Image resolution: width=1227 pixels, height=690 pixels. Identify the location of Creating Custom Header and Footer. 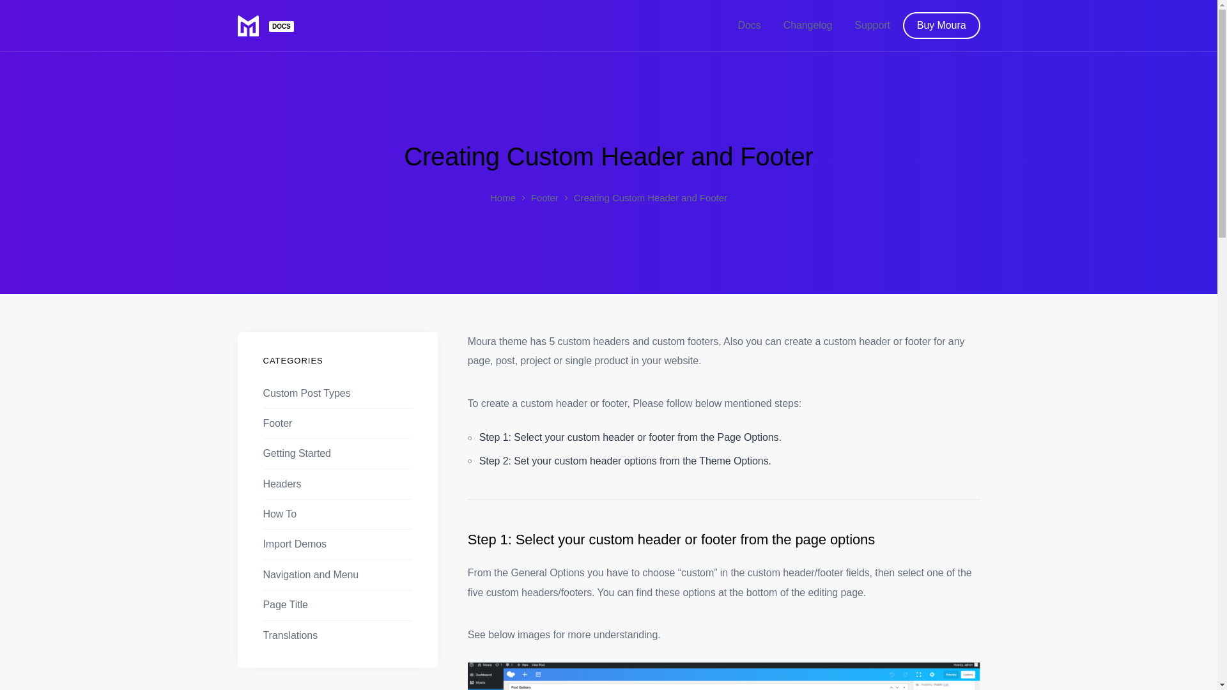
(608, 156).